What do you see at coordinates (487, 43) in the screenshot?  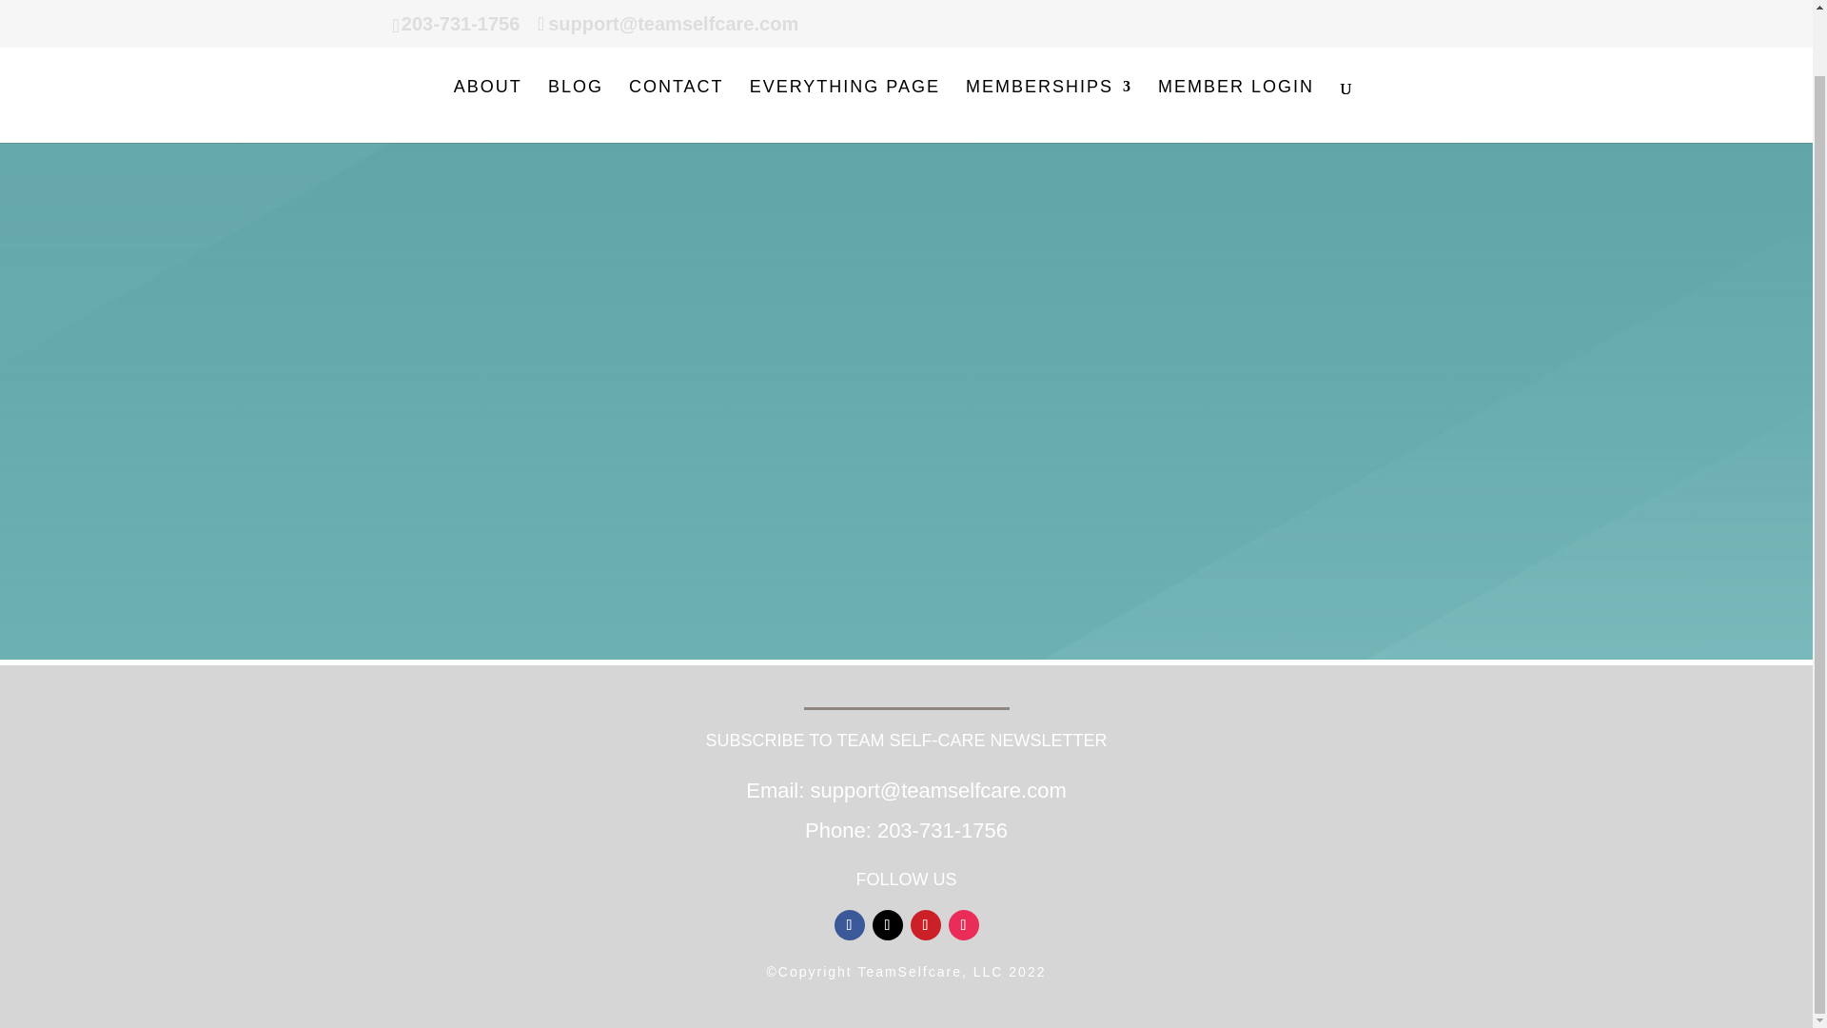 I see `ABOUT` at bounding box center [487, 43].